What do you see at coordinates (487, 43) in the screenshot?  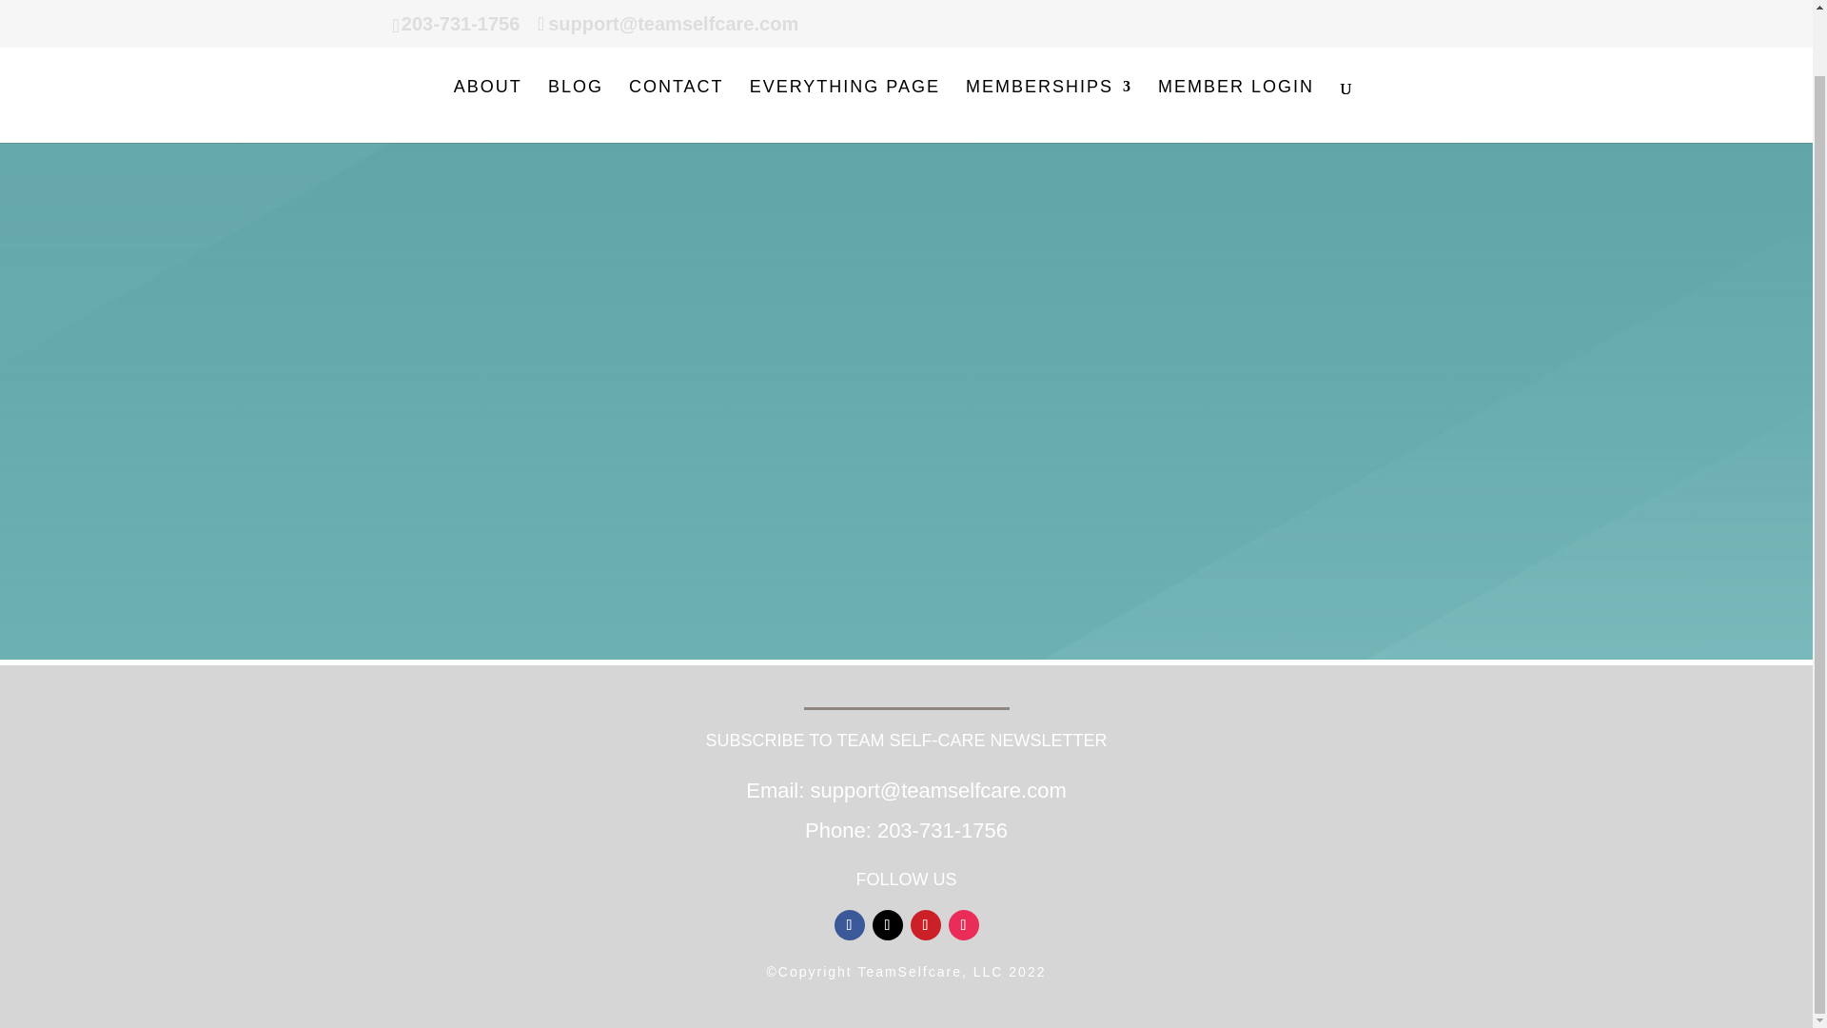 I see `ABOUT` at bounding box center [487, 43].